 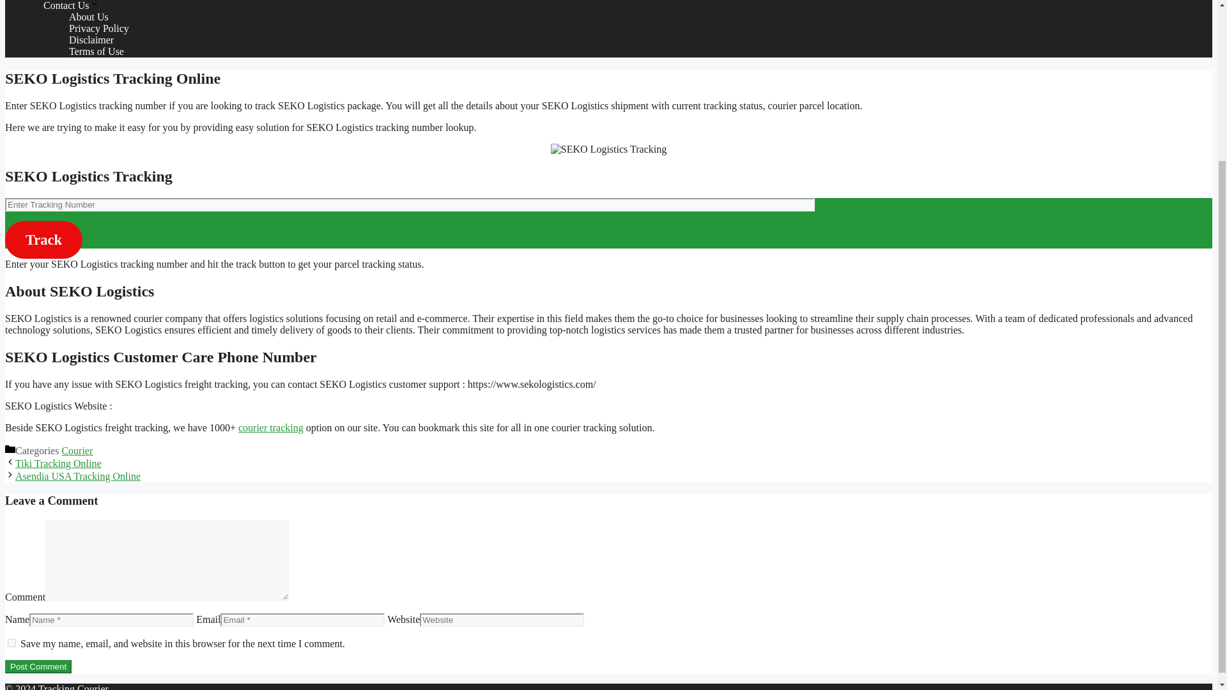 What do you see at coordinates (43, 240) in the screenshot?
I see `Track` at bounding box center [43, 240].